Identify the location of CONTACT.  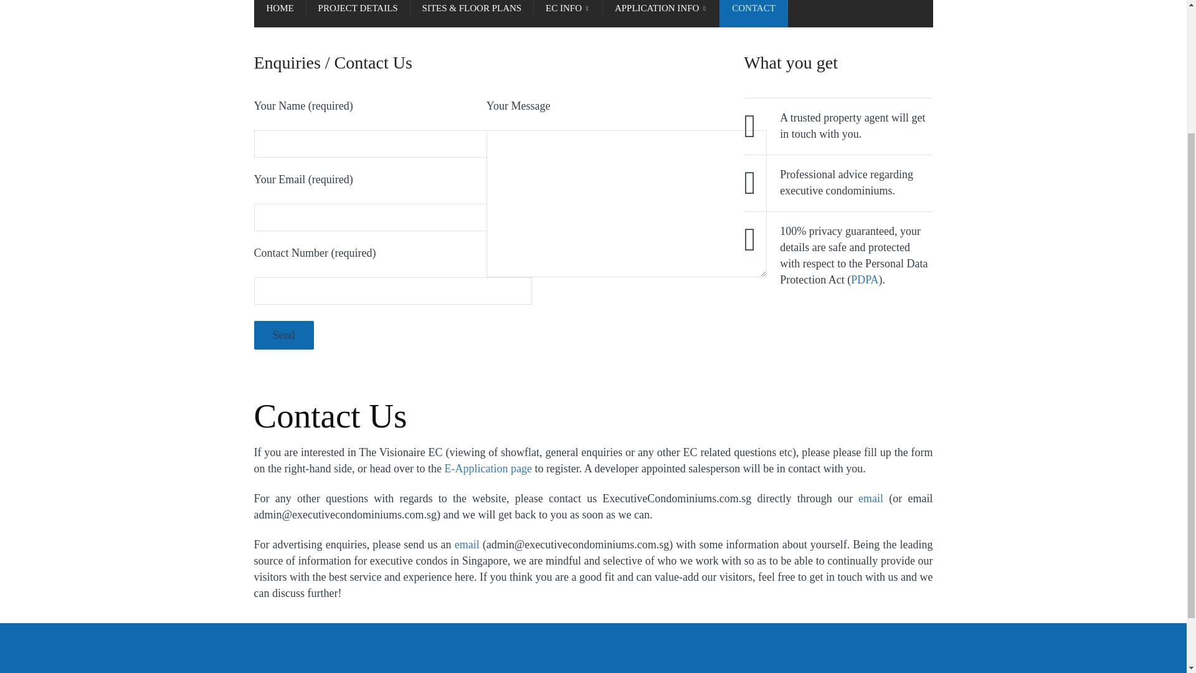
(754, 14).